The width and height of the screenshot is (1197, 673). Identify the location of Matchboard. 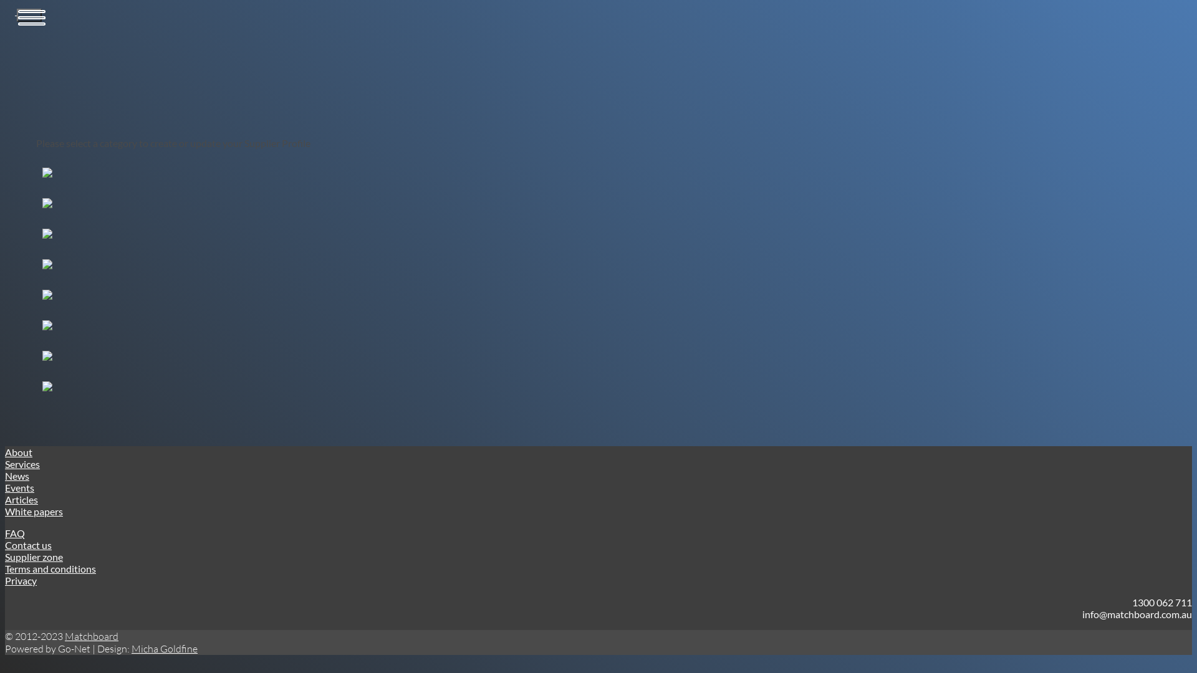
(92, 636).